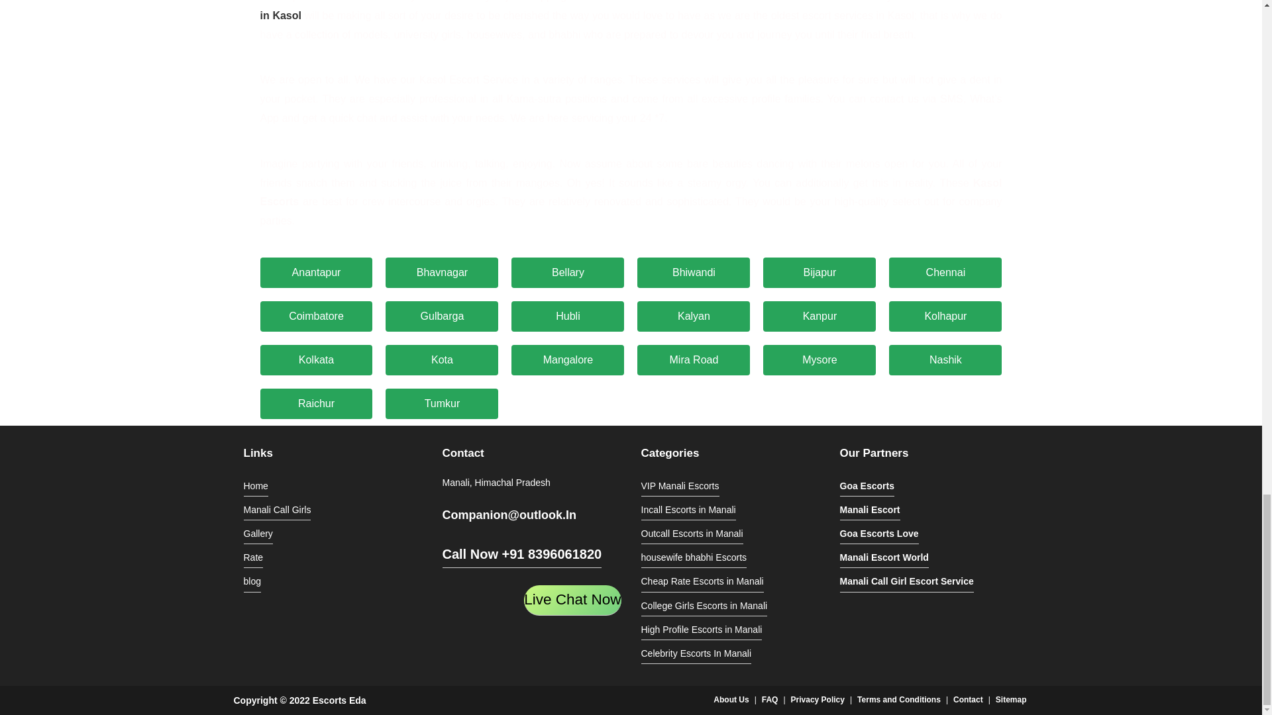  What do you see at coordinates (258, 534) in the screenshot?
I see `Gallery` at bounding box center [258, 534].